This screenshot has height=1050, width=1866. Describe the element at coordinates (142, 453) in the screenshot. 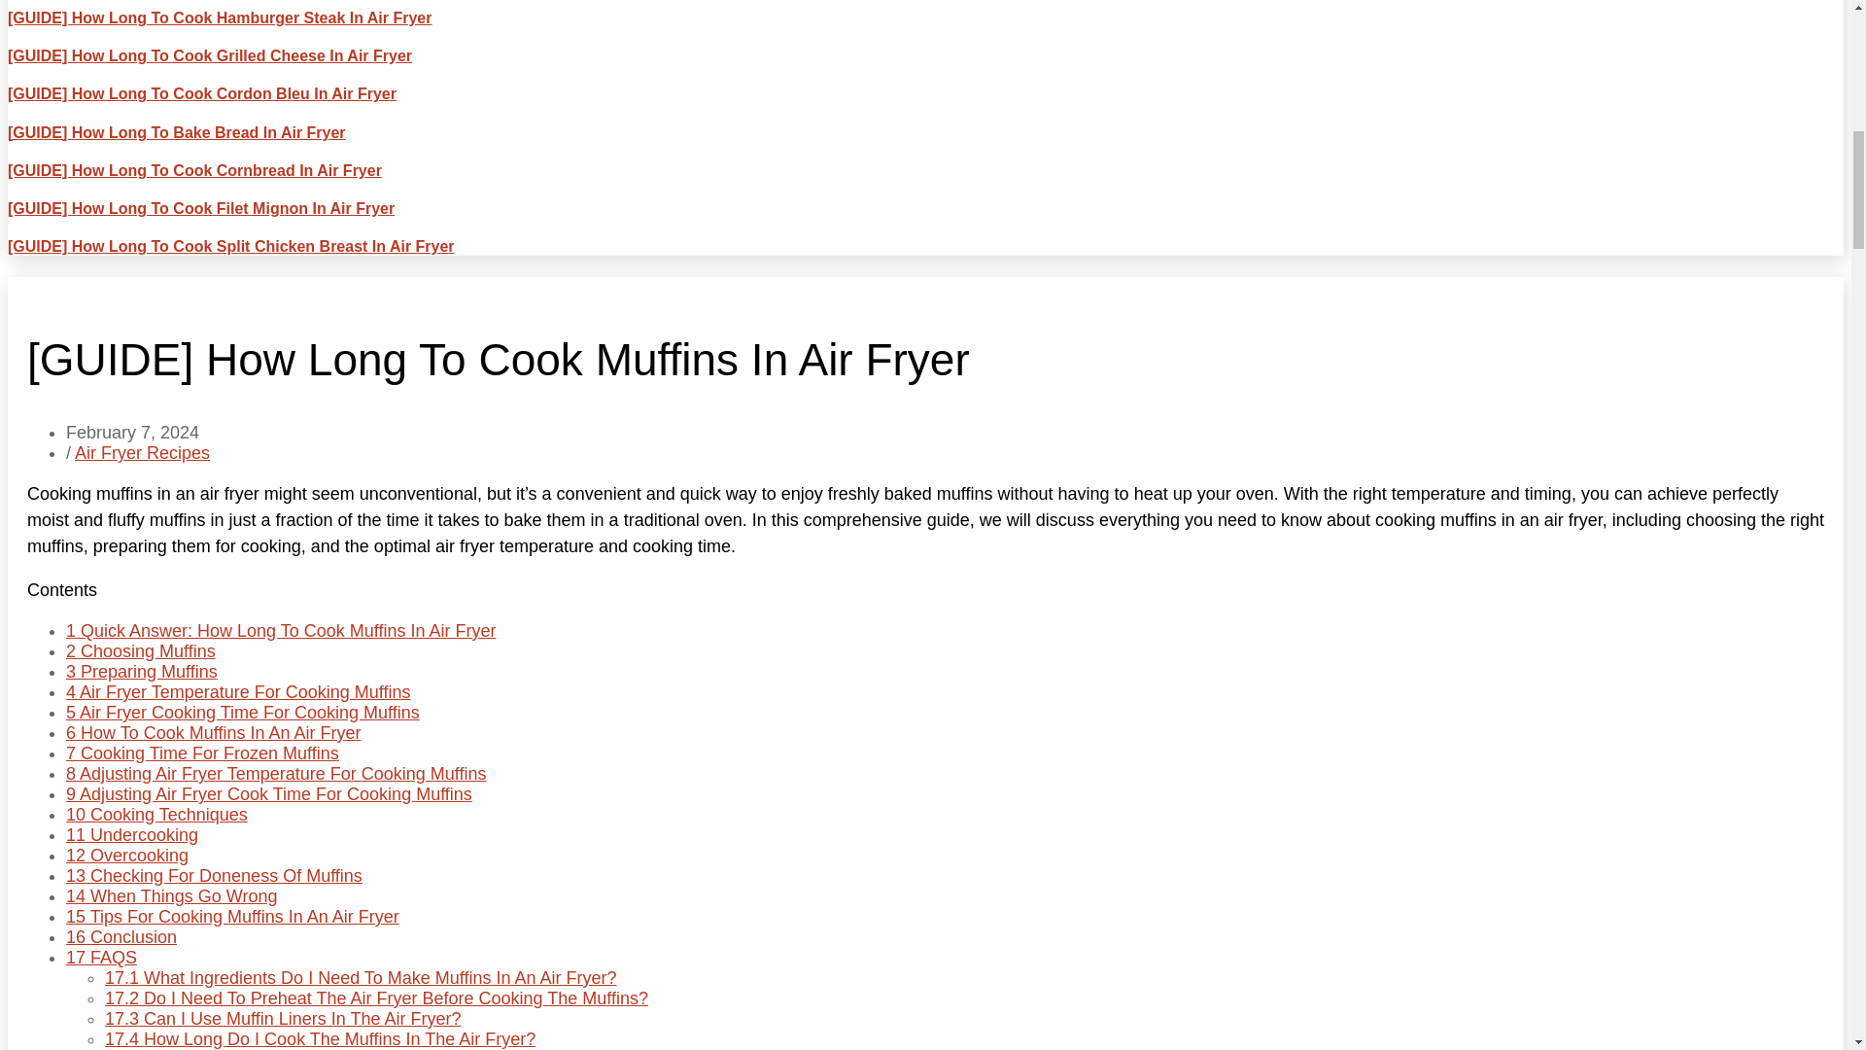

I see `Air Fryer Recipes` at that location.